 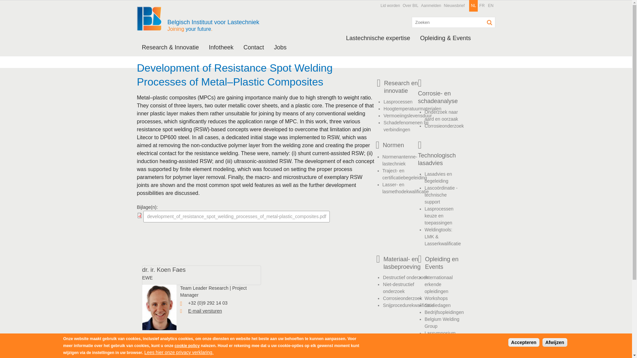 What do you see at coordinates (453, 22) in the screenshot?
I see `Geef de woorden op waarnaar u wilt zoeken.` at bounding box center [453, 22].